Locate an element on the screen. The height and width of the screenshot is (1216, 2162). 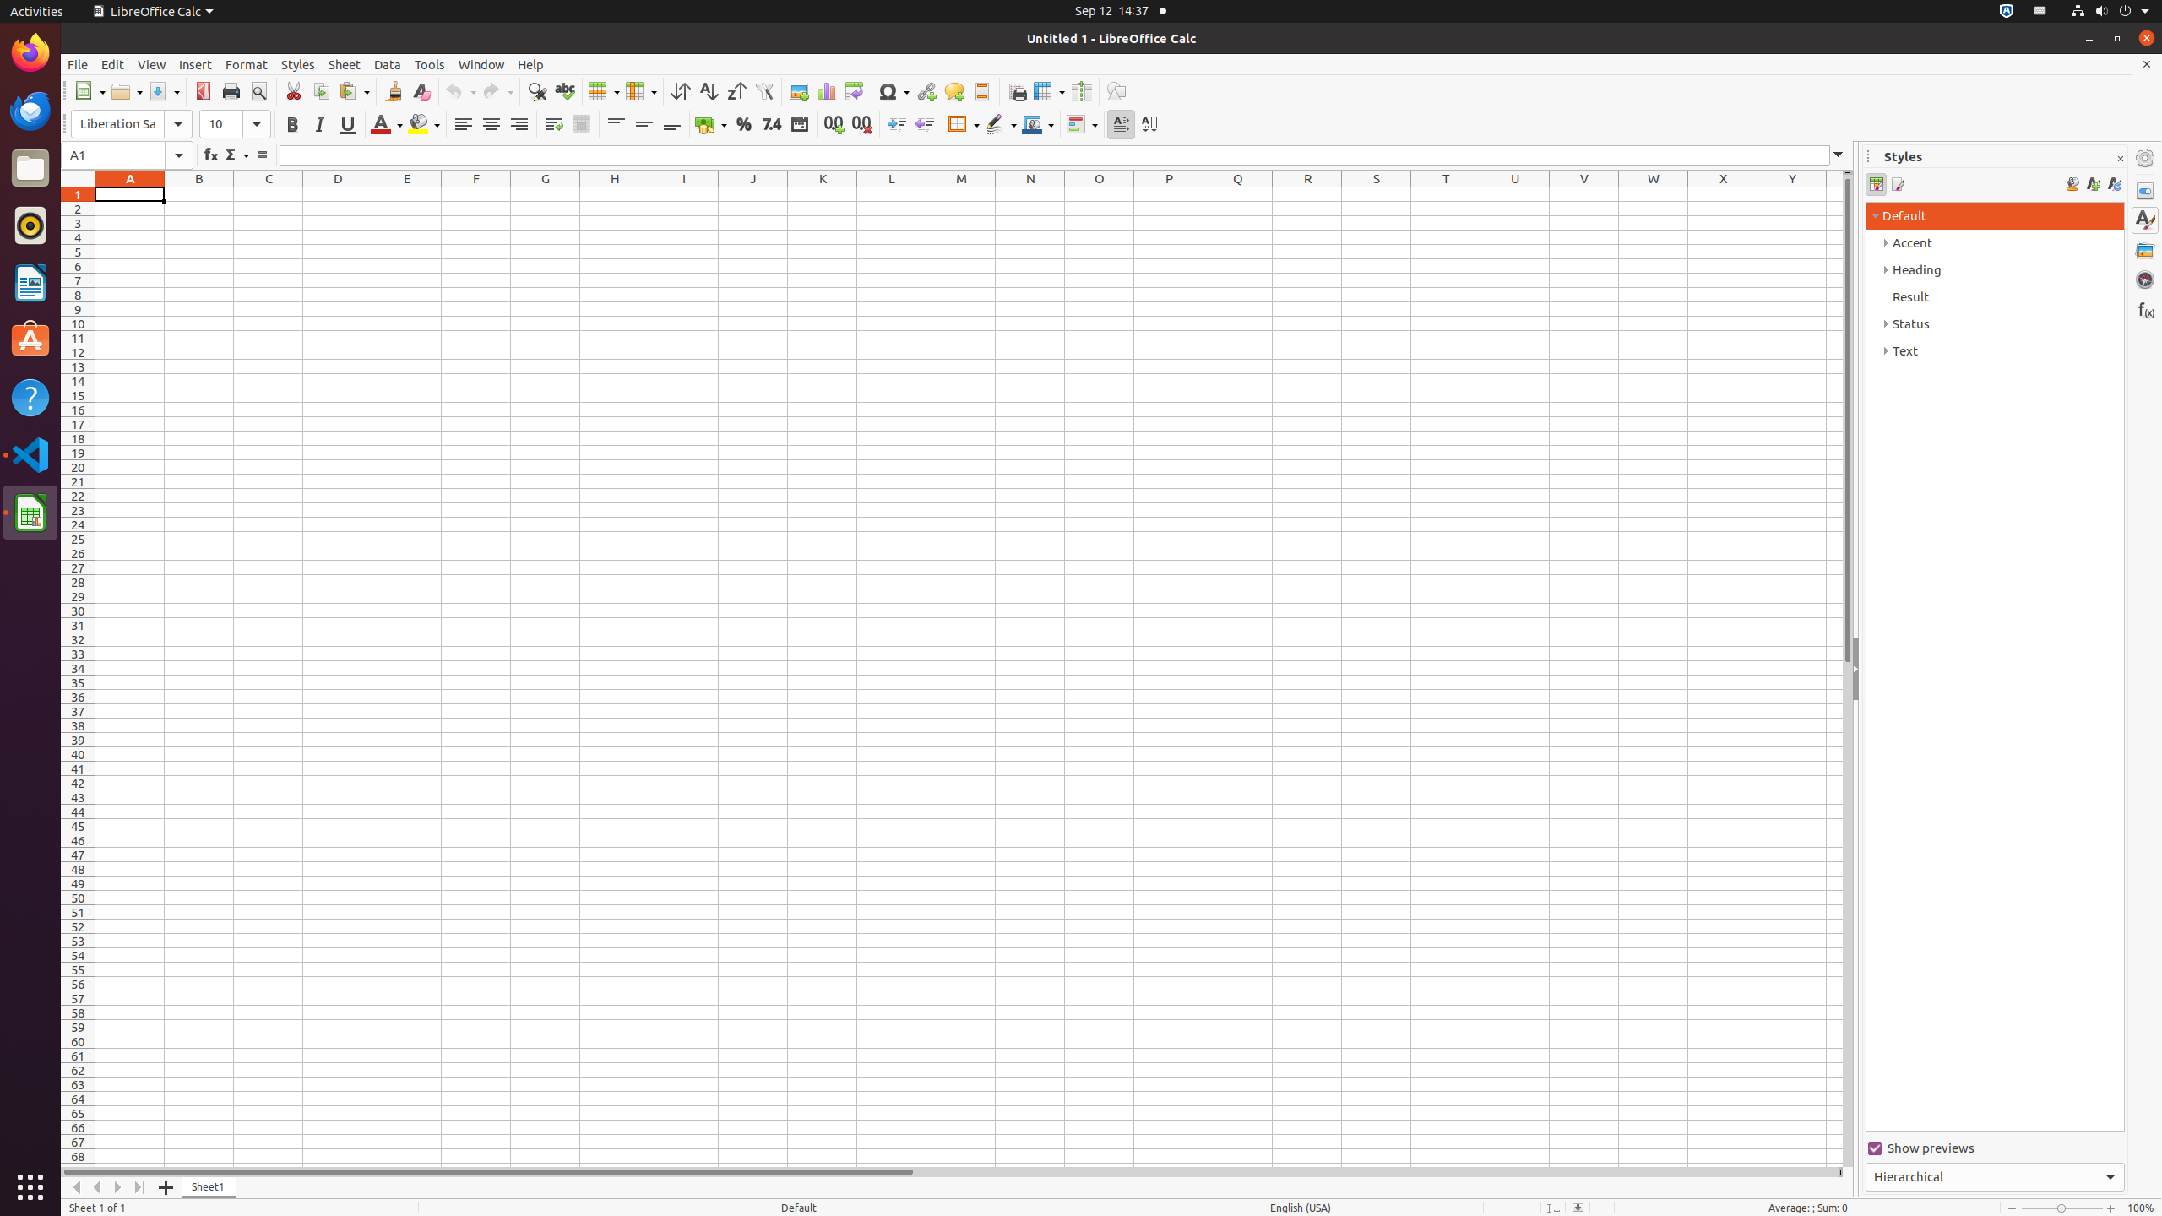
G1 is located at coordinates (546, 194).